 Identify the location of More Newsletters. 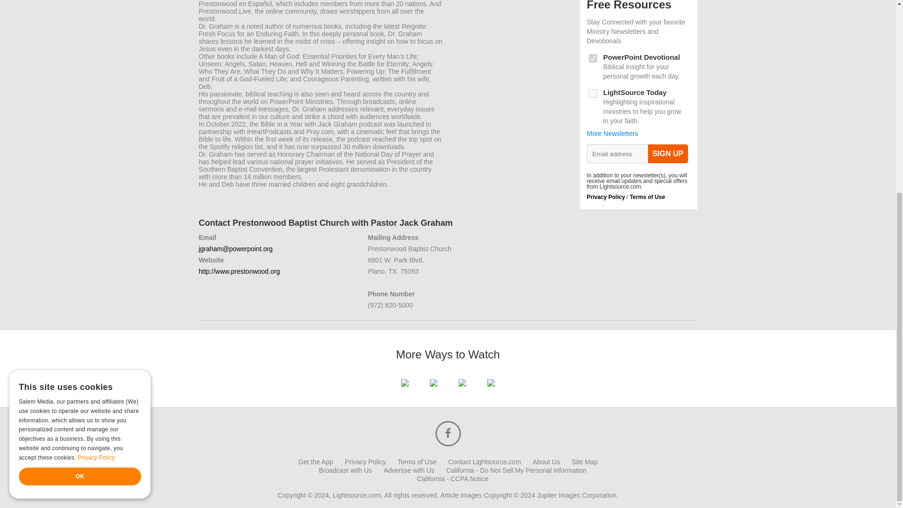
(612, 133).